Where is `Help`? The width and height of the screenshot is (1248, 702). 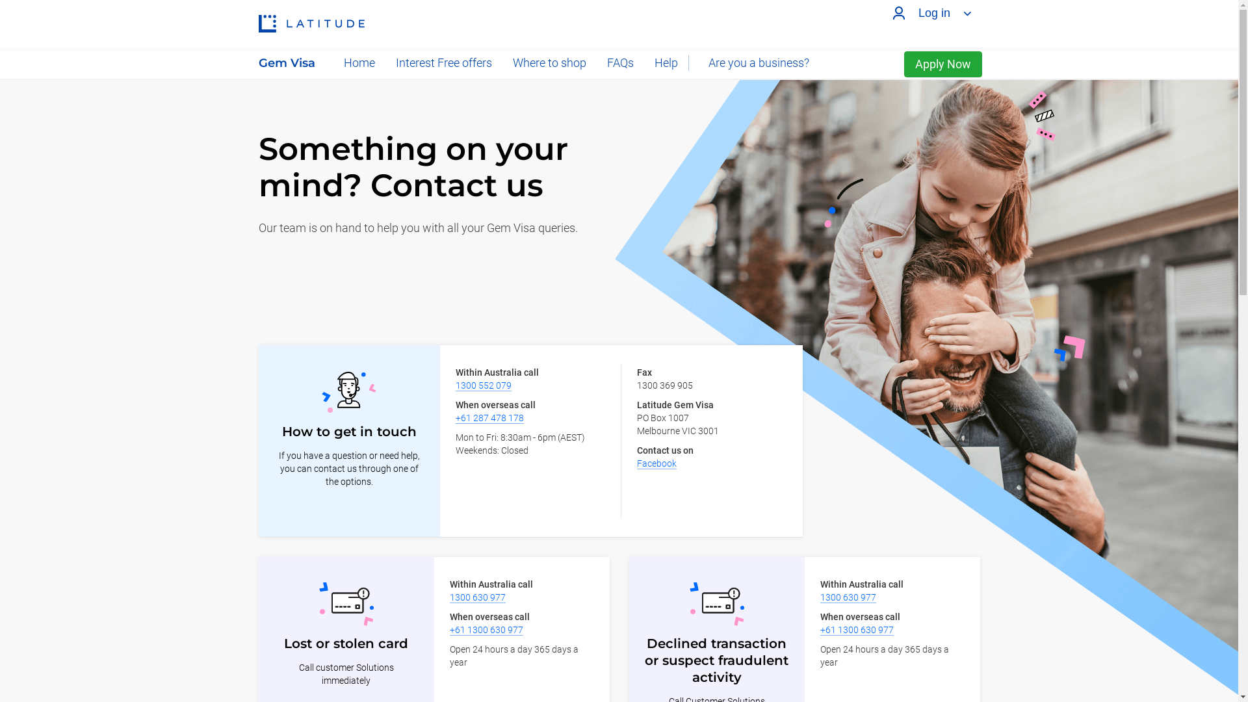 Help is located at coordinates (666, 63).